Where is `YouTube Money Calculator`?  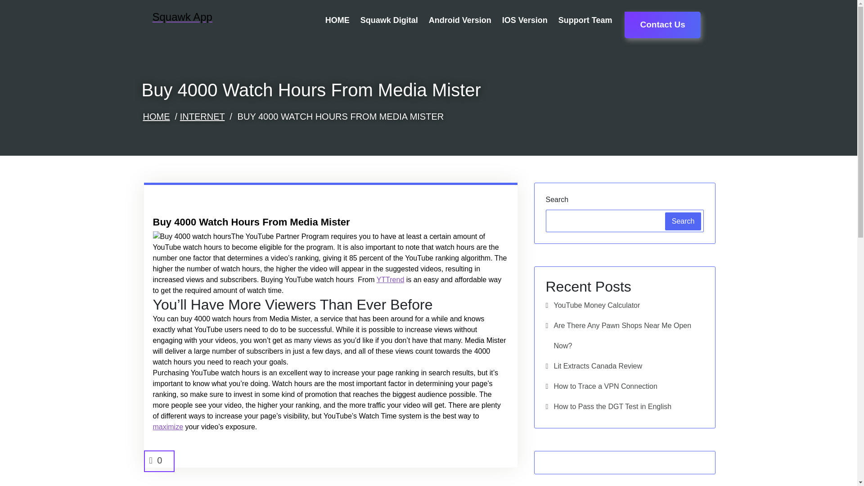
YouTube Money Calculator is located at coordinates (592, 305).